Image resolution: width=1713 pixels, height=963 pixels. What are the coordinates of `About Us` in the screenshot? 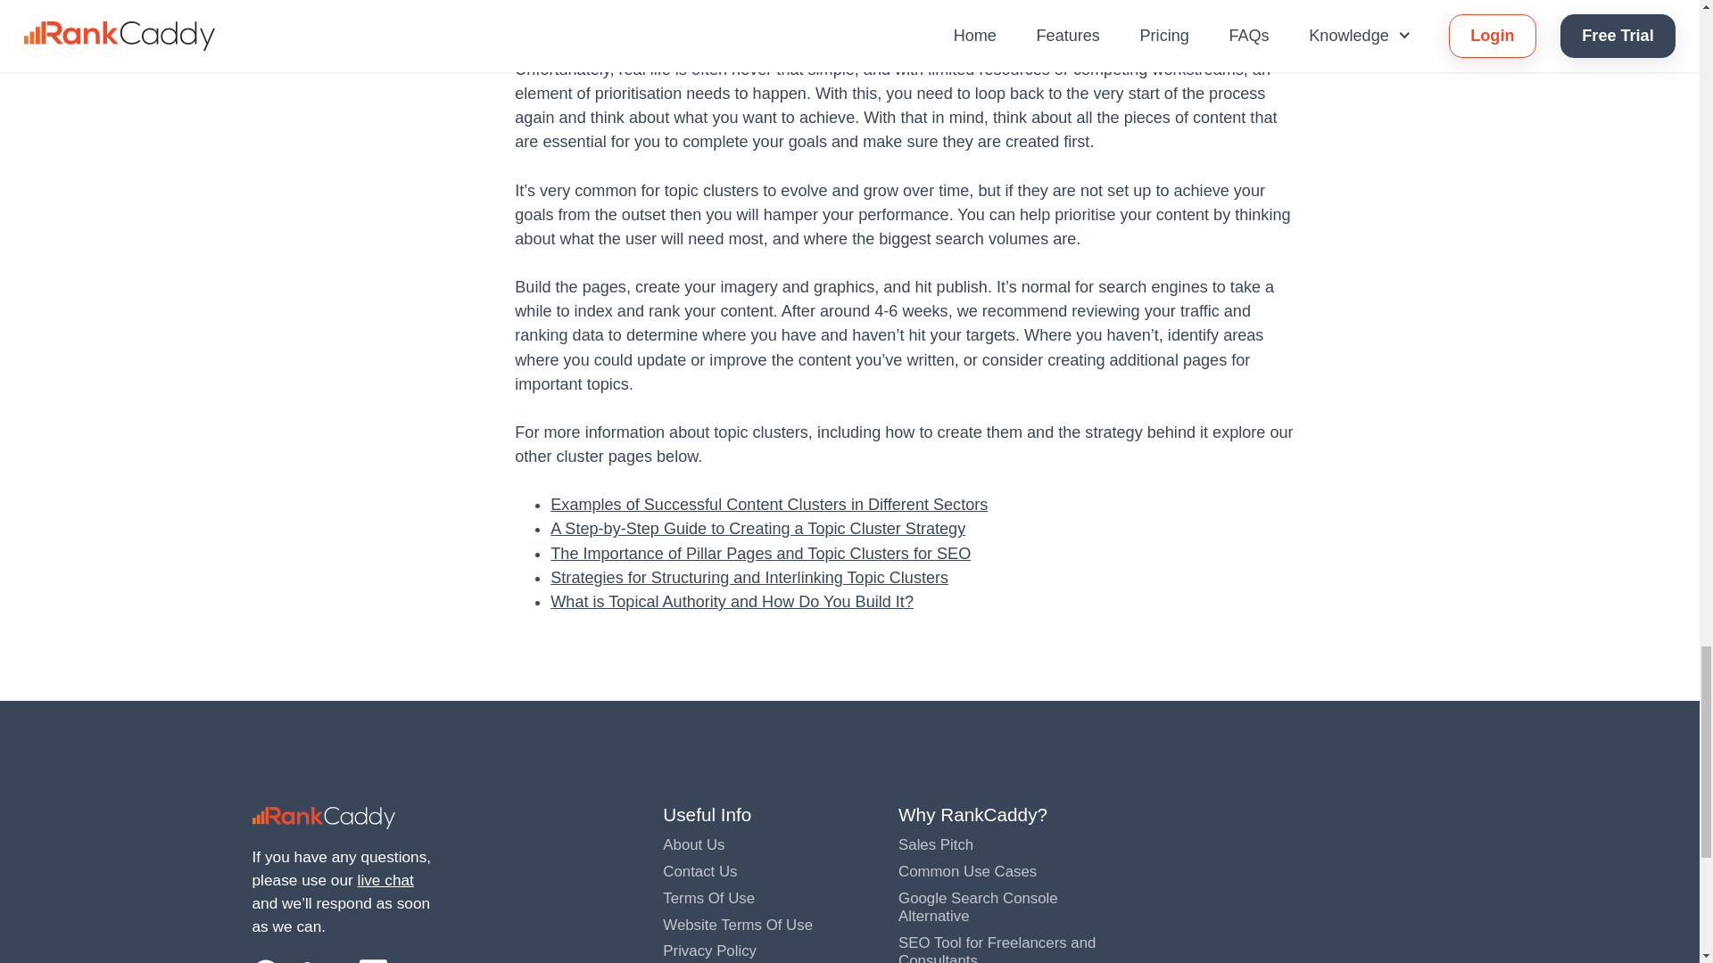 It's located at (694, 844).